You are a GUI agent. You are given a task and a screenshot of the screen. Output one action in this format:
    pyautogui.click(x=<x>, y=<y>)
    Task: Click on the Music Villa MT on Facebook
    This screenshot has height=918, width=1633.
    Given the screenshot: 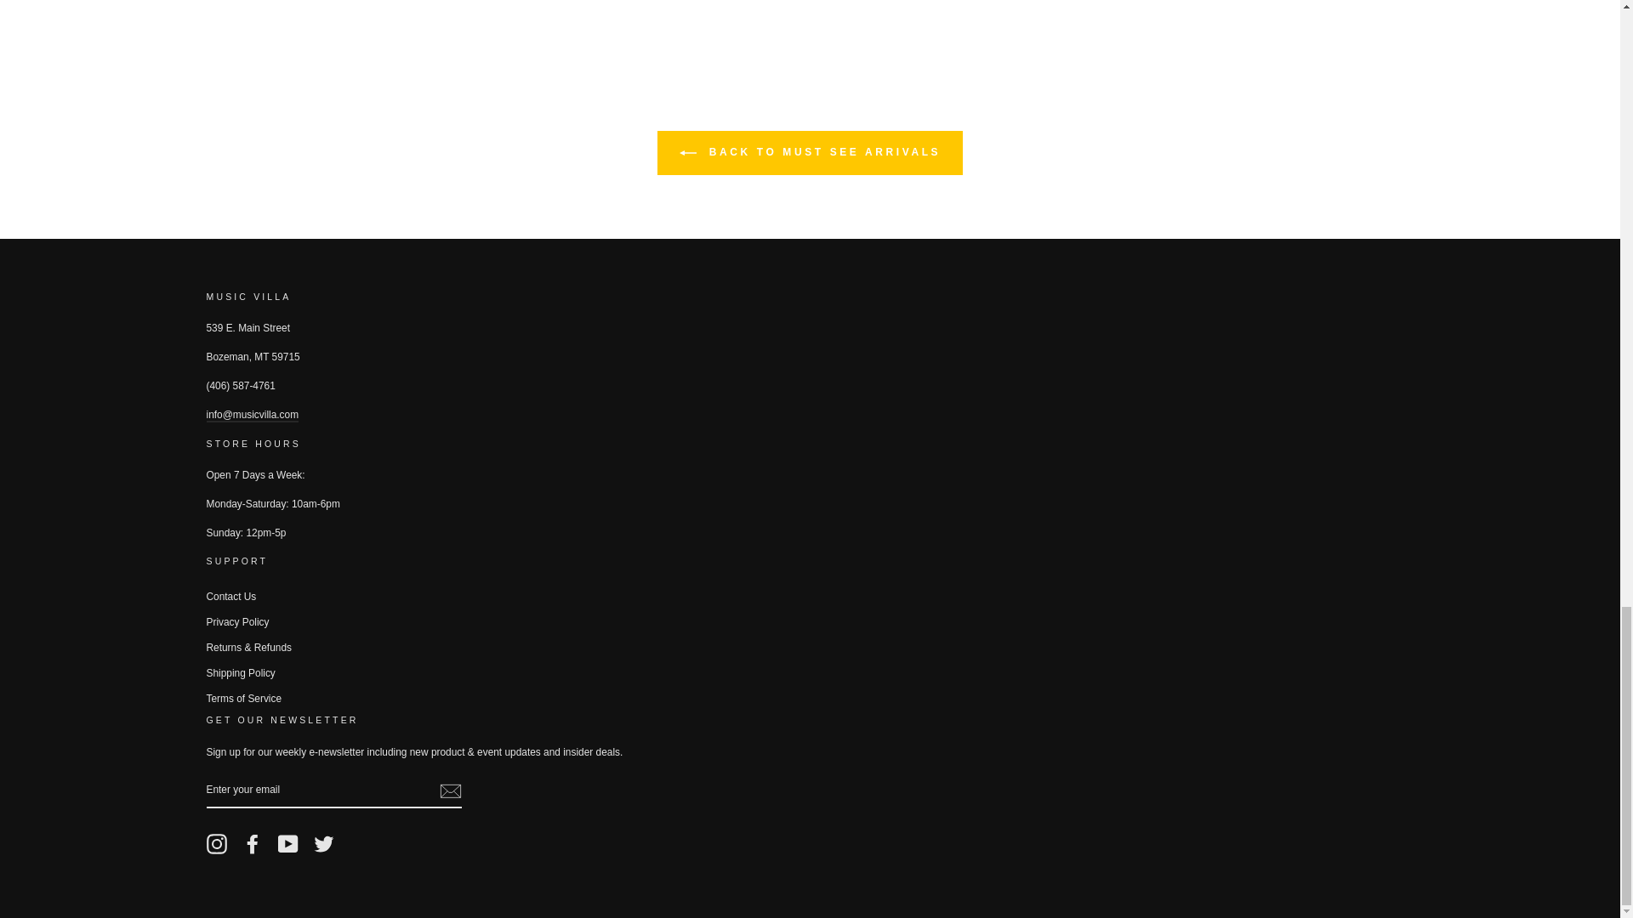 What is the action you would take?
    pyautogui.click(x=252, y=843)
    